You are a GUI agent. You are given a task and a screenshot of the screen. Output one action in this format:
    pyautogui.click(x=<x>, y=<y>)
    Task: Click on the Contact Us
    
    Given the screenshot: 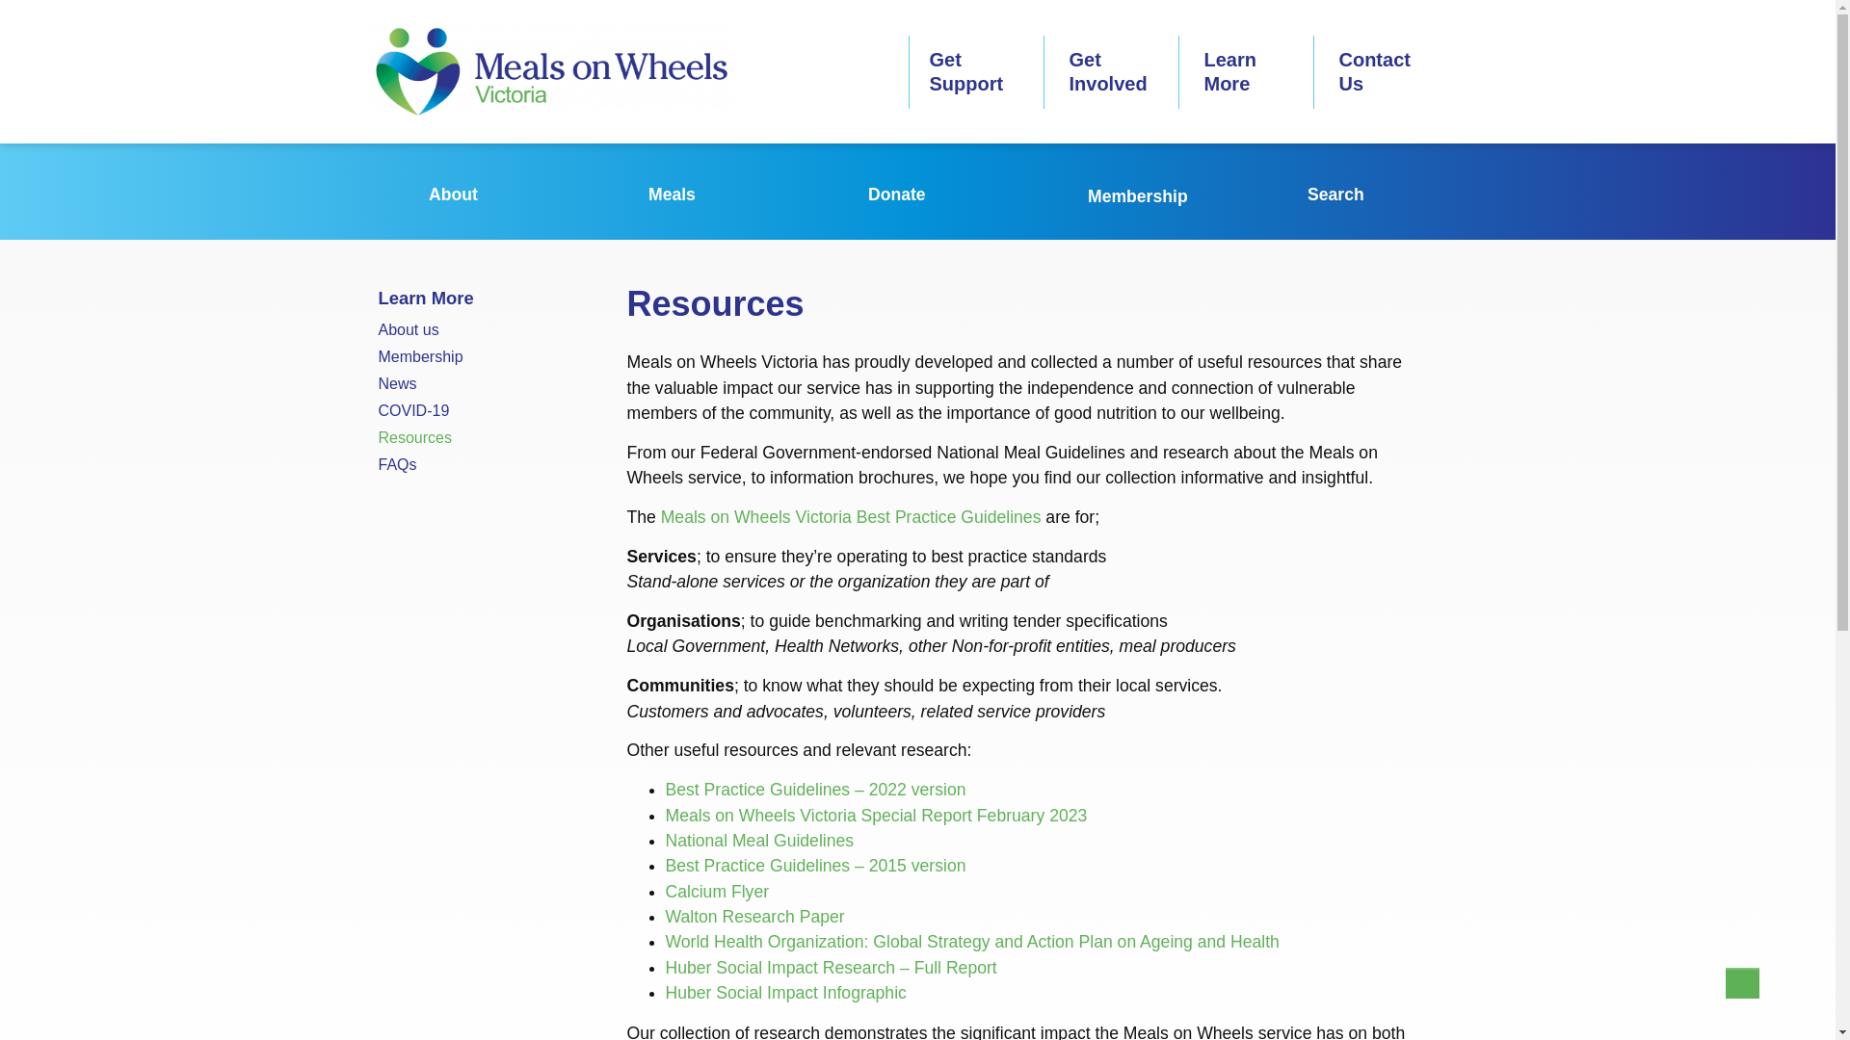 What is the action you would take?
    pyautogui.click(x=1373, y=71)
    